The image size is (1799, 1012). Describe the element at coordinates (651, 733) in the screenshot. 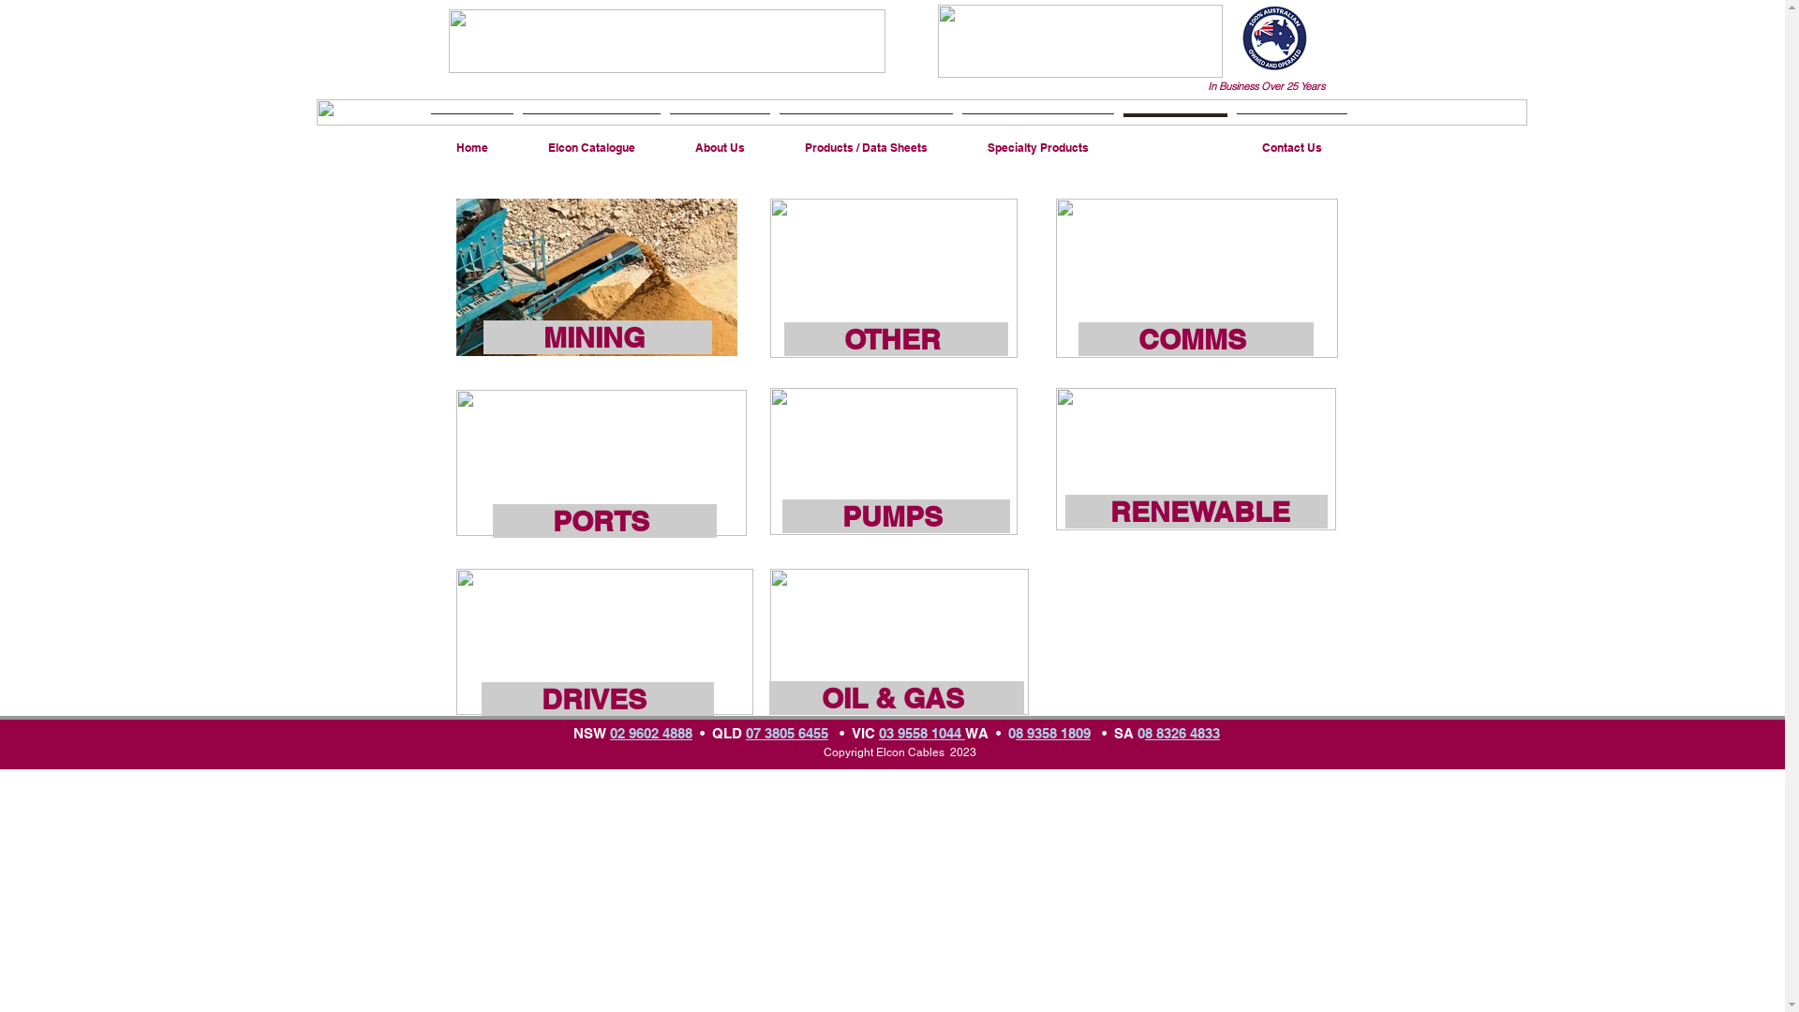

I see `02 9602 4888` at that location.